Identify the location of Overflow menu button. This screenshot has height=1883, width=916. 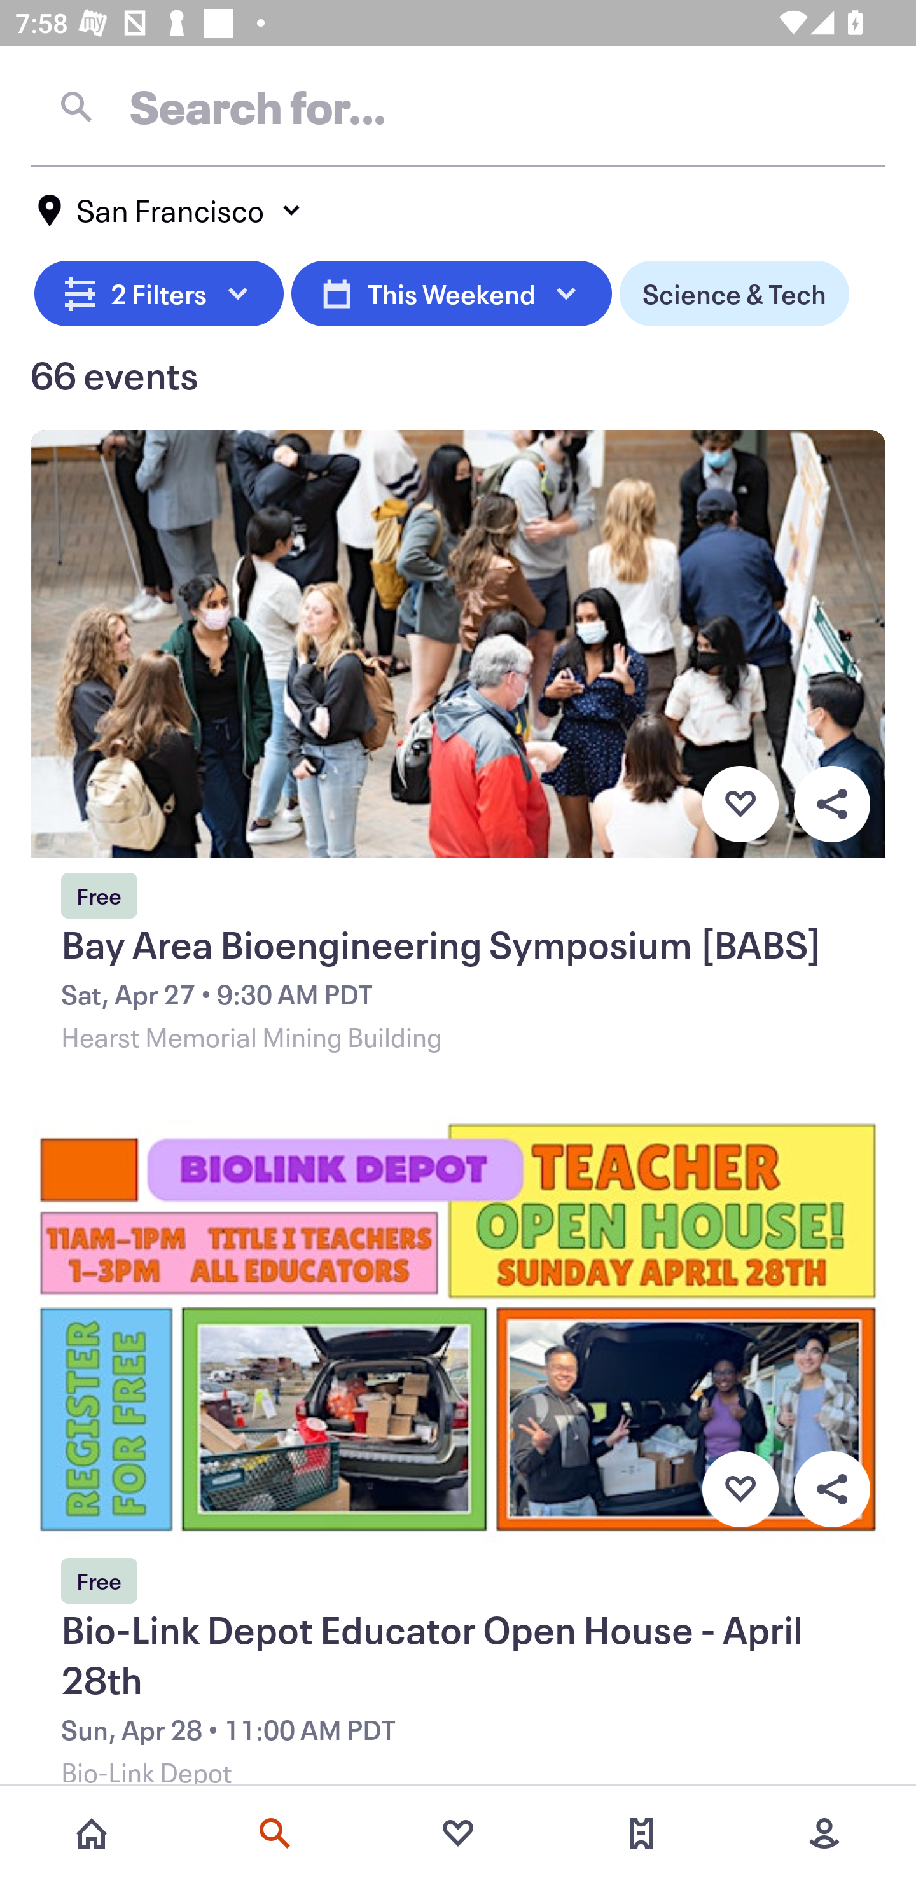
(831, 1489).